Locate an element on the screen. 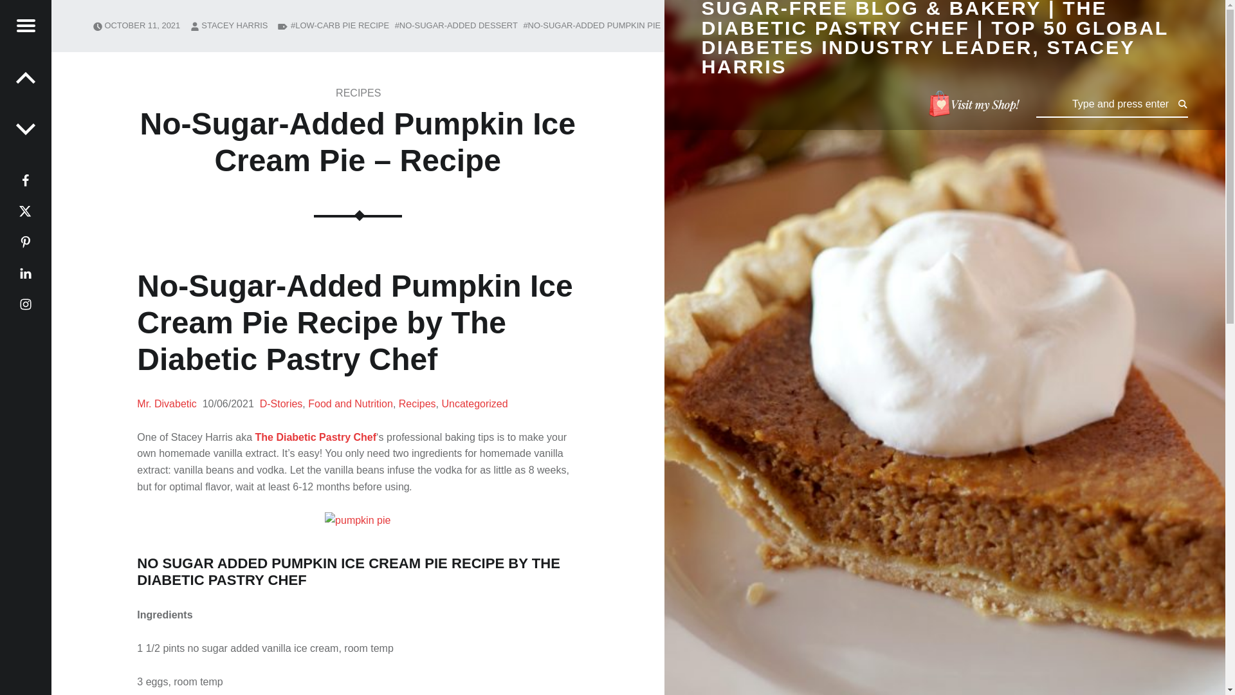 The image size is (1235, 695). D-Stories is located at coordinates (280, 403).